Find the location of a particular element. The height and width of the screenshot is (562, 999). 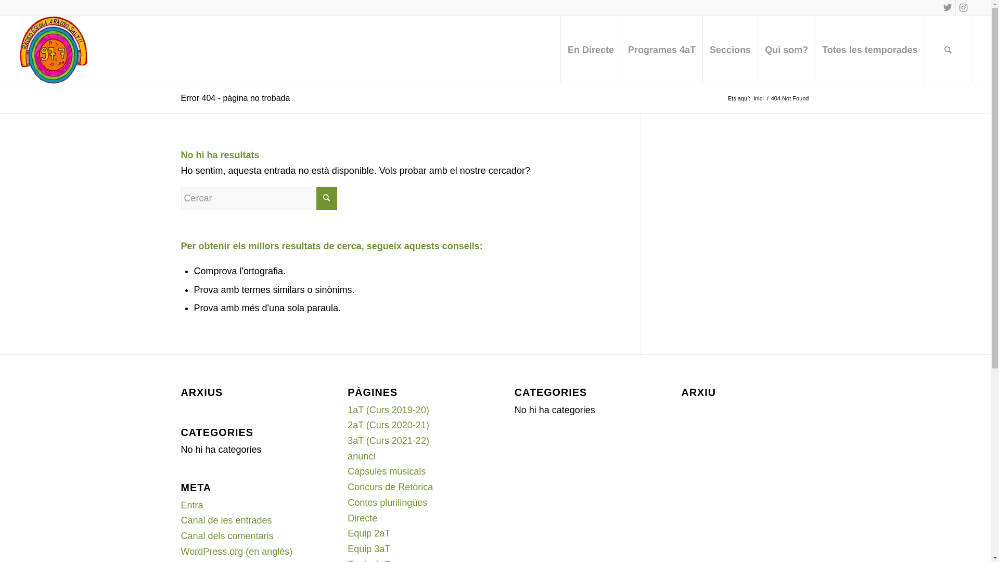

En Directe is located at coordinates (591, 50).